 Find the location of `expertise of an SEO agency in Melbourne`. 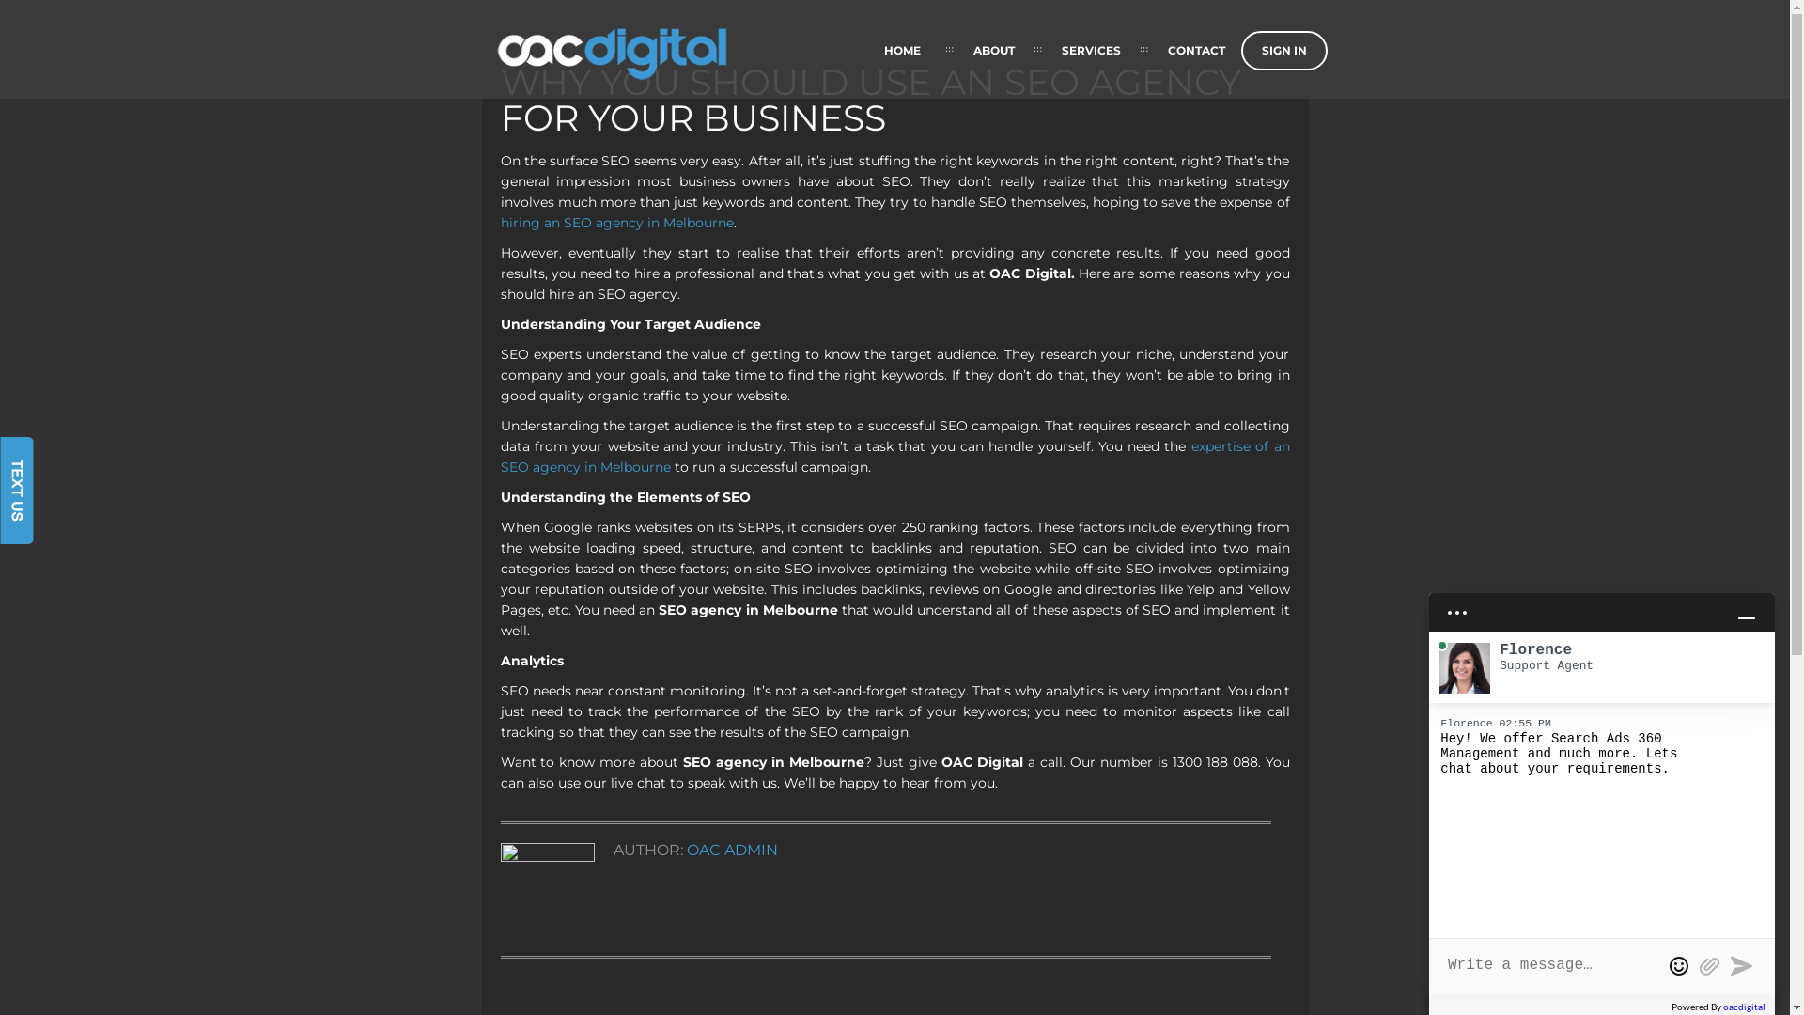

expertise of an SEO agency in Melbourne is located at coordinates (894, 457).